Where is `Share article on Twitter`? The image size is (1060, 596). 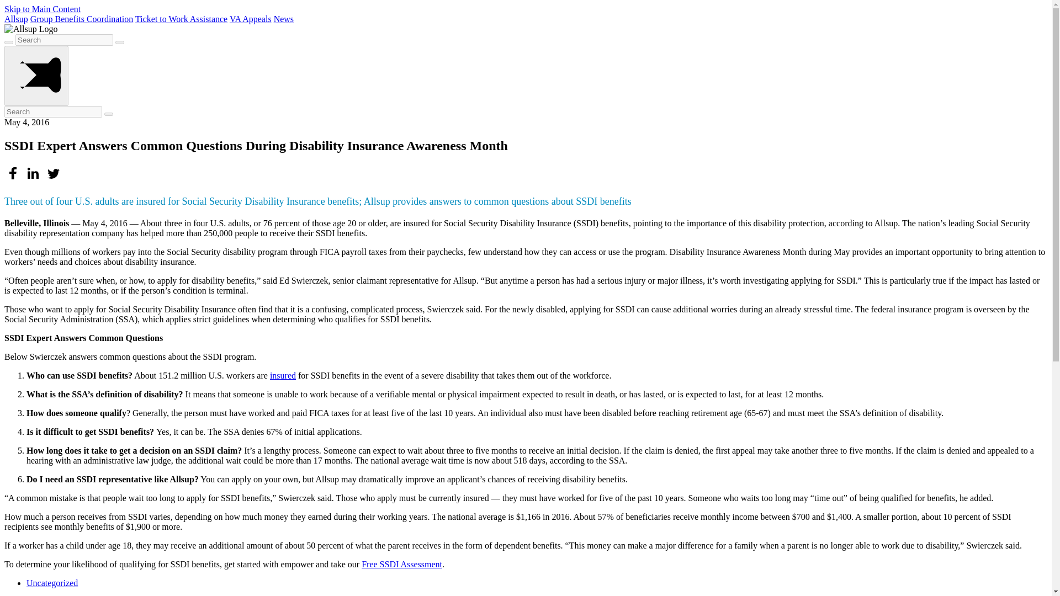 Share article on Twitter is located at coordinates (53, 173).